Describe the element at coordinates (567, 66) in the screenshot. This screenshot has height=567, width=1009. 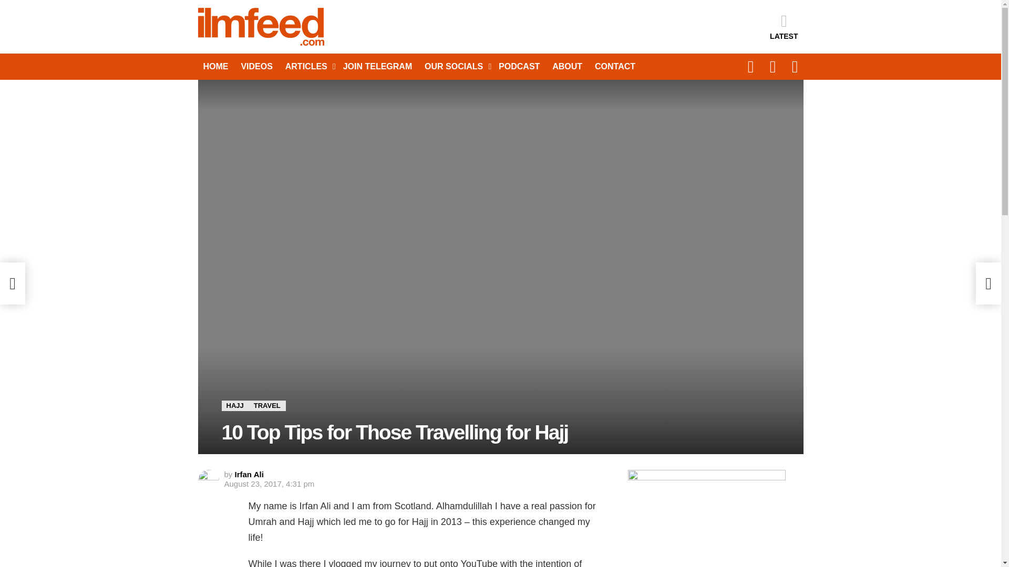
I see `ABOUT` at that location.